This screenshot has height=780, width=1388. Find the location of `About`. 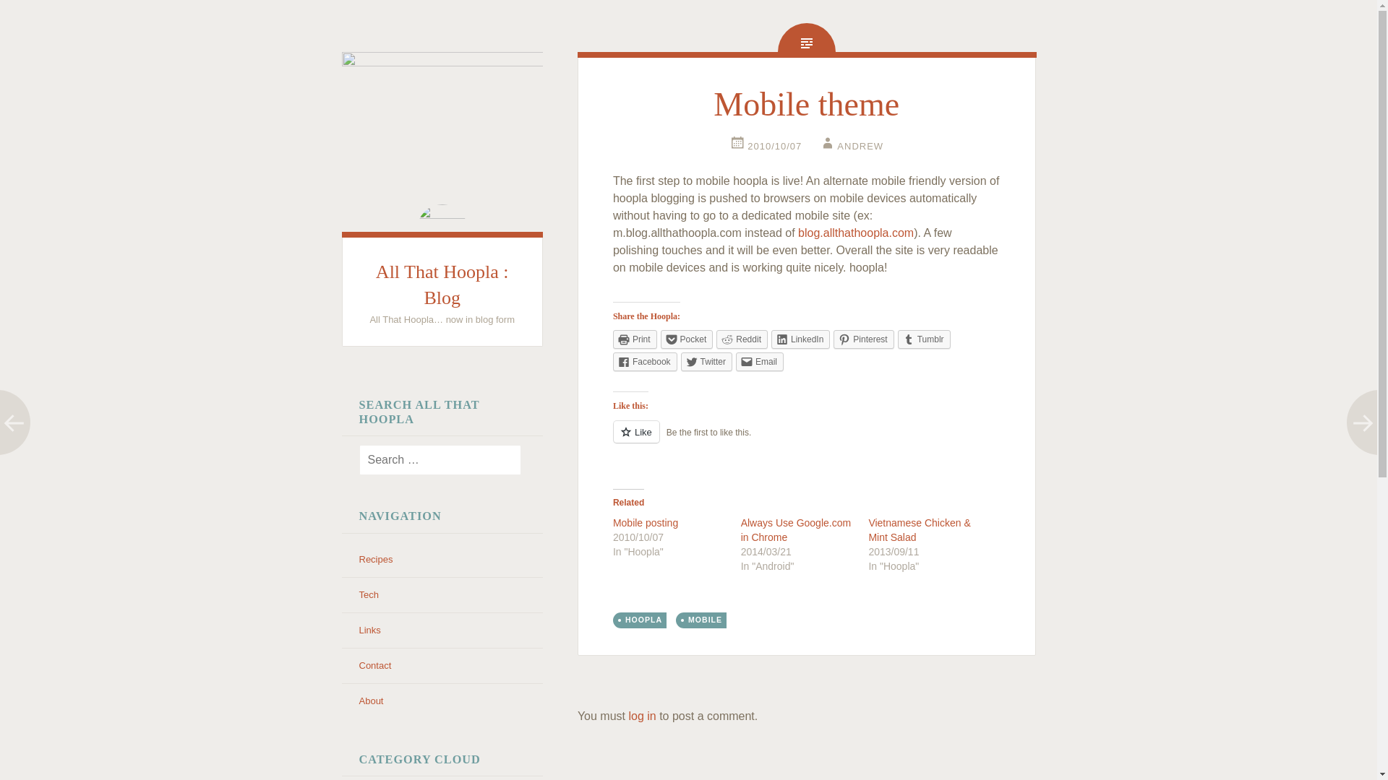

About is located at coordinates (370, 701).